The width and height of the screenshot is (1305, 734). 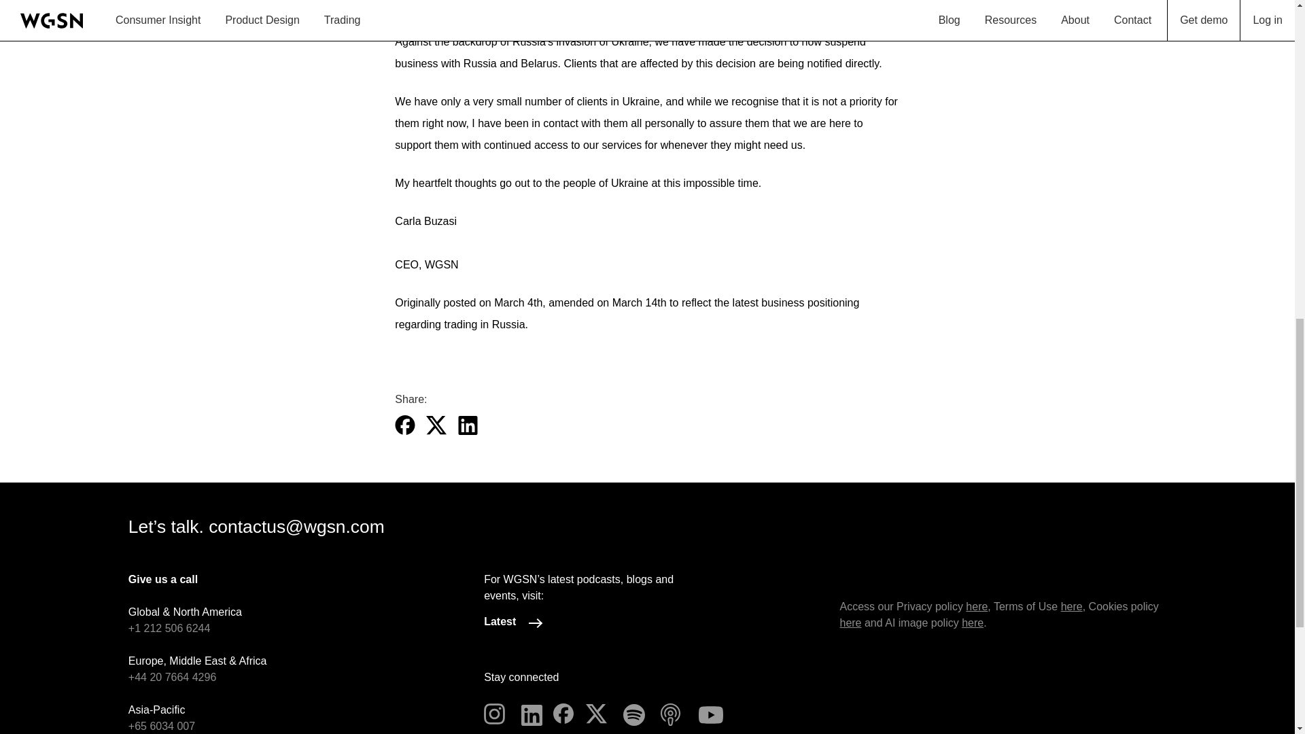 What do you see at coordinates (565, 714) in the screenshot?
I see `Facebook` at bounding box center [565, 714].